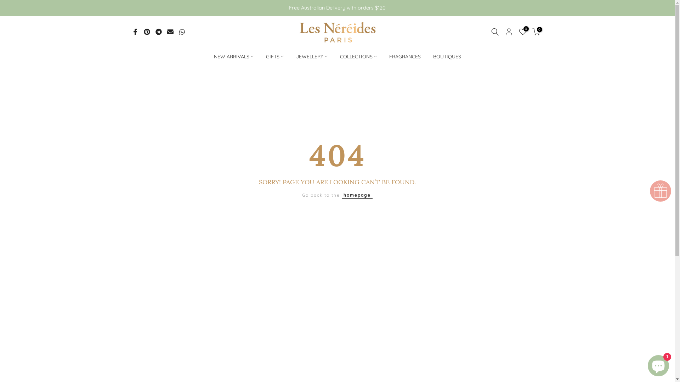 The image size is (680, 382). I want to click on Shopify online store chat, so click(658, 364).